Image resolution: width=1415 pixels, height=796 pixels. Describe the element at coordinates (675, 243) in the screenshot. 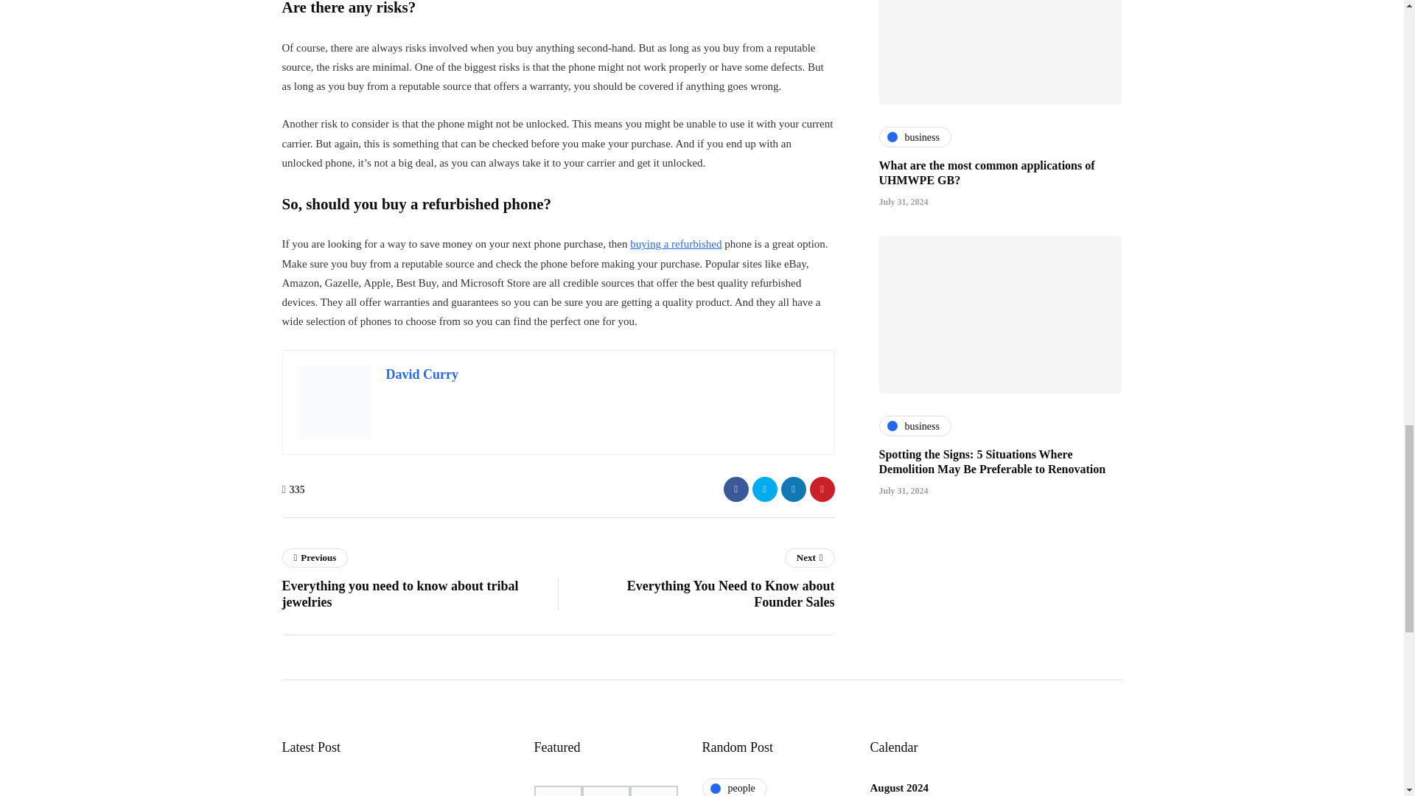

I see `buying a refurbished` at that location.